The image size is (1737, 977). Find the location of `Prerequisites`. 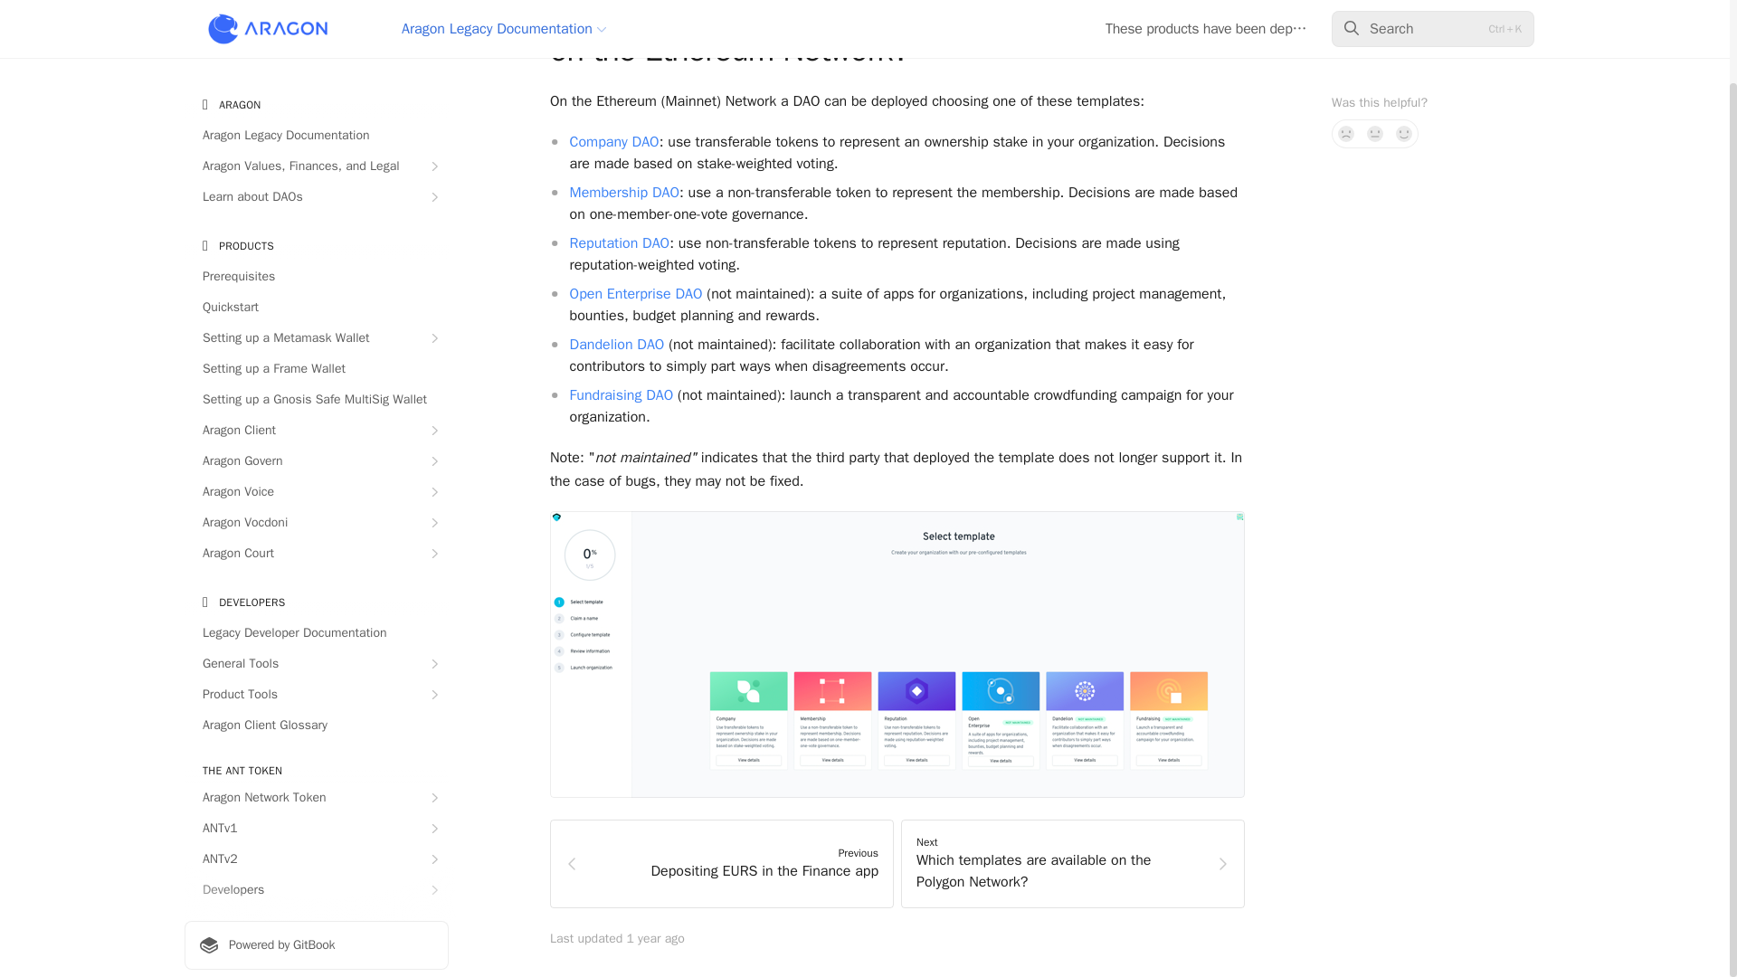

Prerequisites is located at coordinates (316, 185).